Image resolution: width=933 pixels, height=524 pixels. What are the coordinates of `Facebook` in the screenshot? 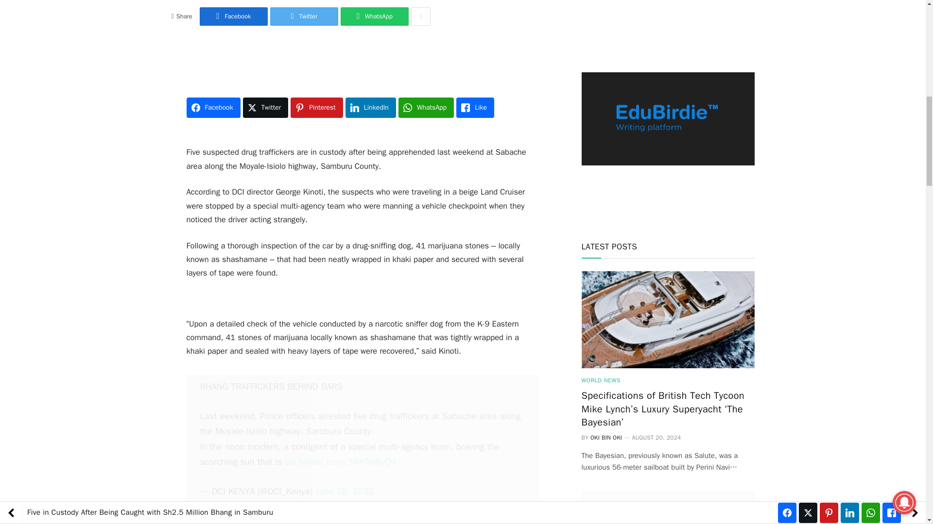 It's located at (233, 16).